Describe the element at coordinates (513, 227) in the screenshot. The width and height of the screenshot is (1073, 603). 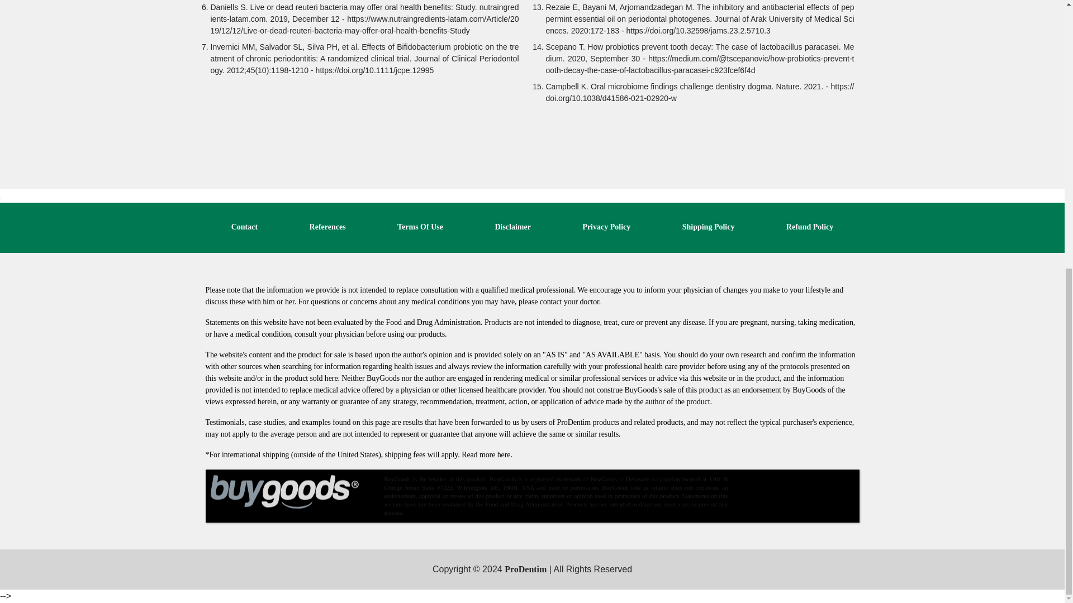
I see `Disclaimer` at that location.